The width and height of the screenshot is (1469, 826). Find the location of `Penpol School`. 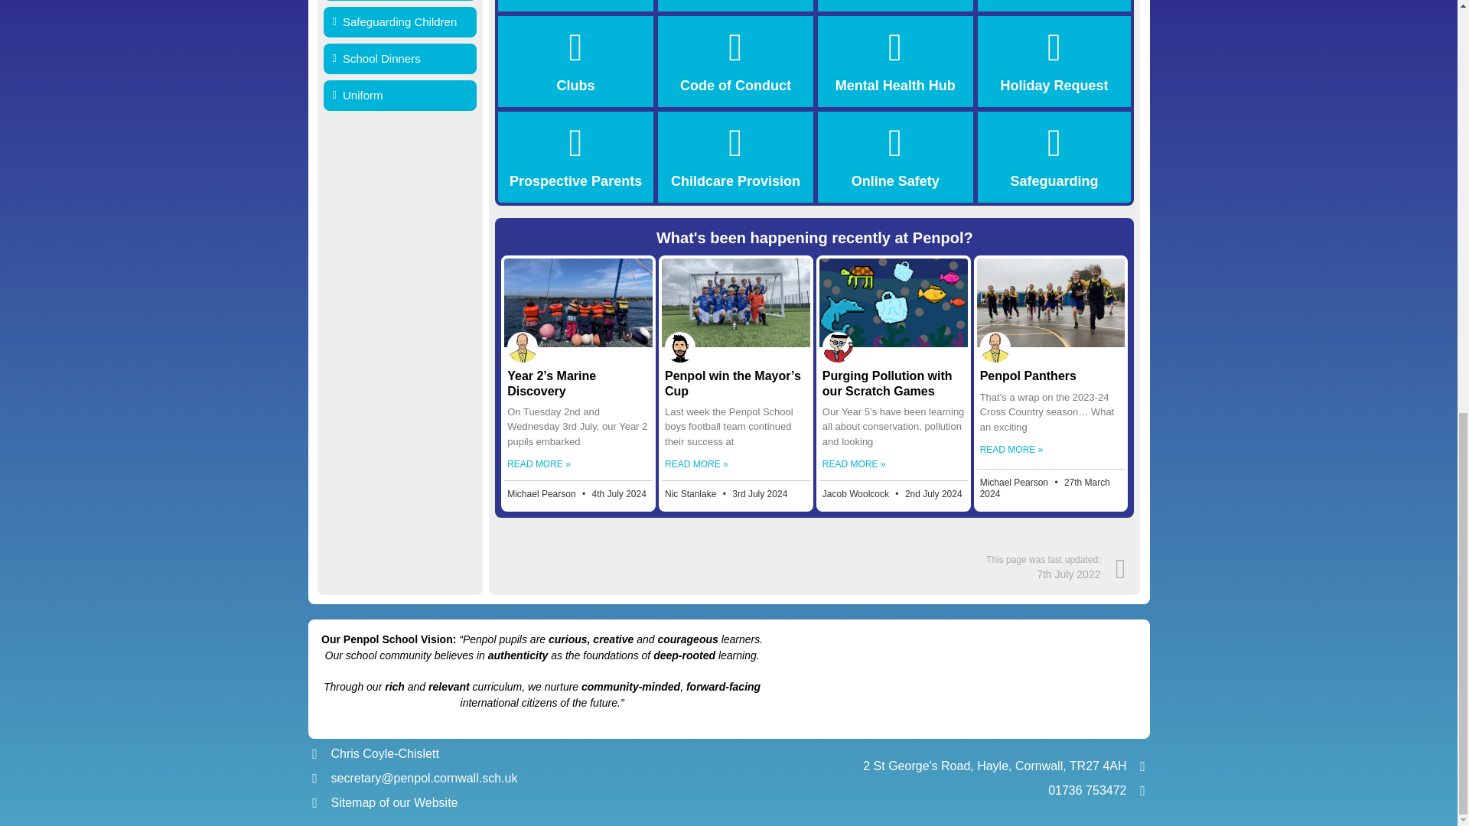

Penpol School is located at coordinates (956, 678).